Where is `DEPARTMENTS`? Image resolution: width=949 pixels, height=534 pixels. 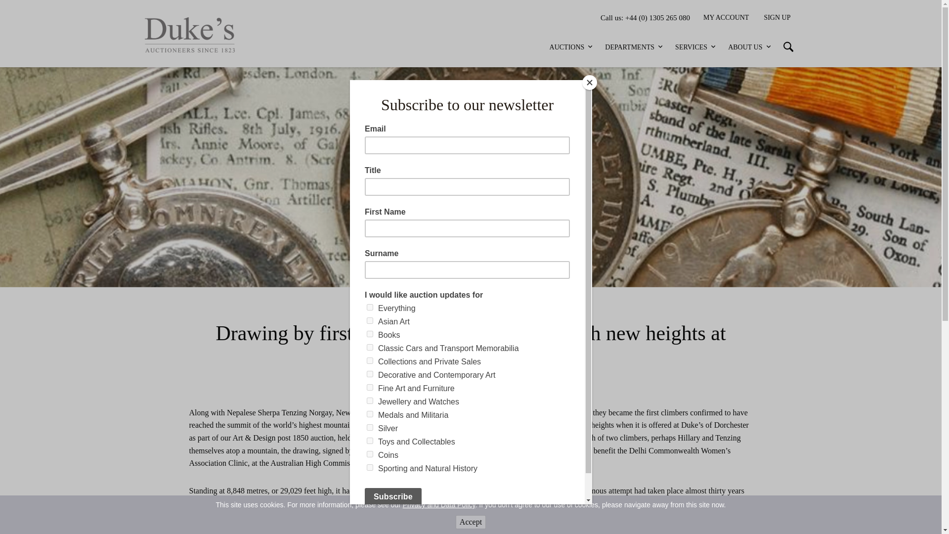 DEPARTMENTS is located at coordinates (635, 47).